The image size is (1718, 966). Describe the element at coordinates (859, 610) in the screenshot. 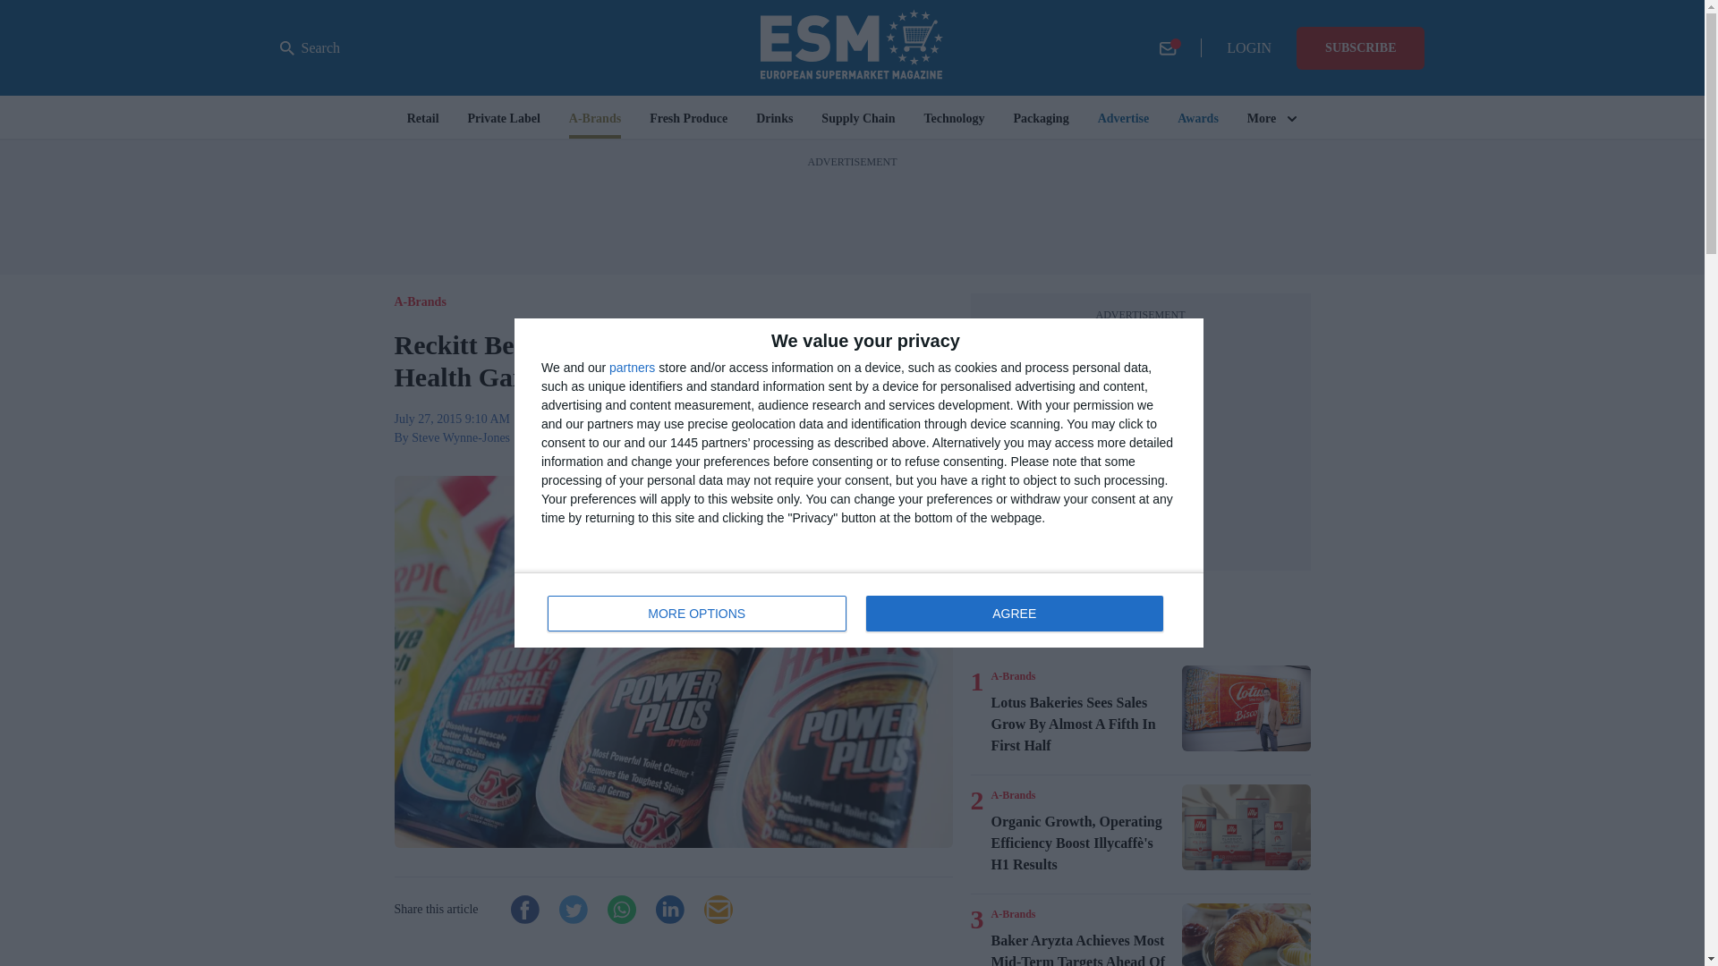

I see `A-Brands` at that location.